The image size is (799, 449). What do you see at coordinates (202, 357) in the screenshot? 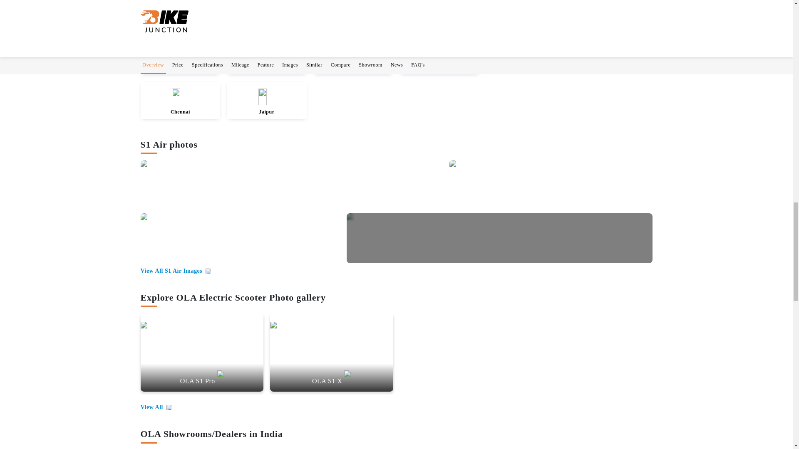
I see `OLA S1 Pro` at bounding box center [202, 357].